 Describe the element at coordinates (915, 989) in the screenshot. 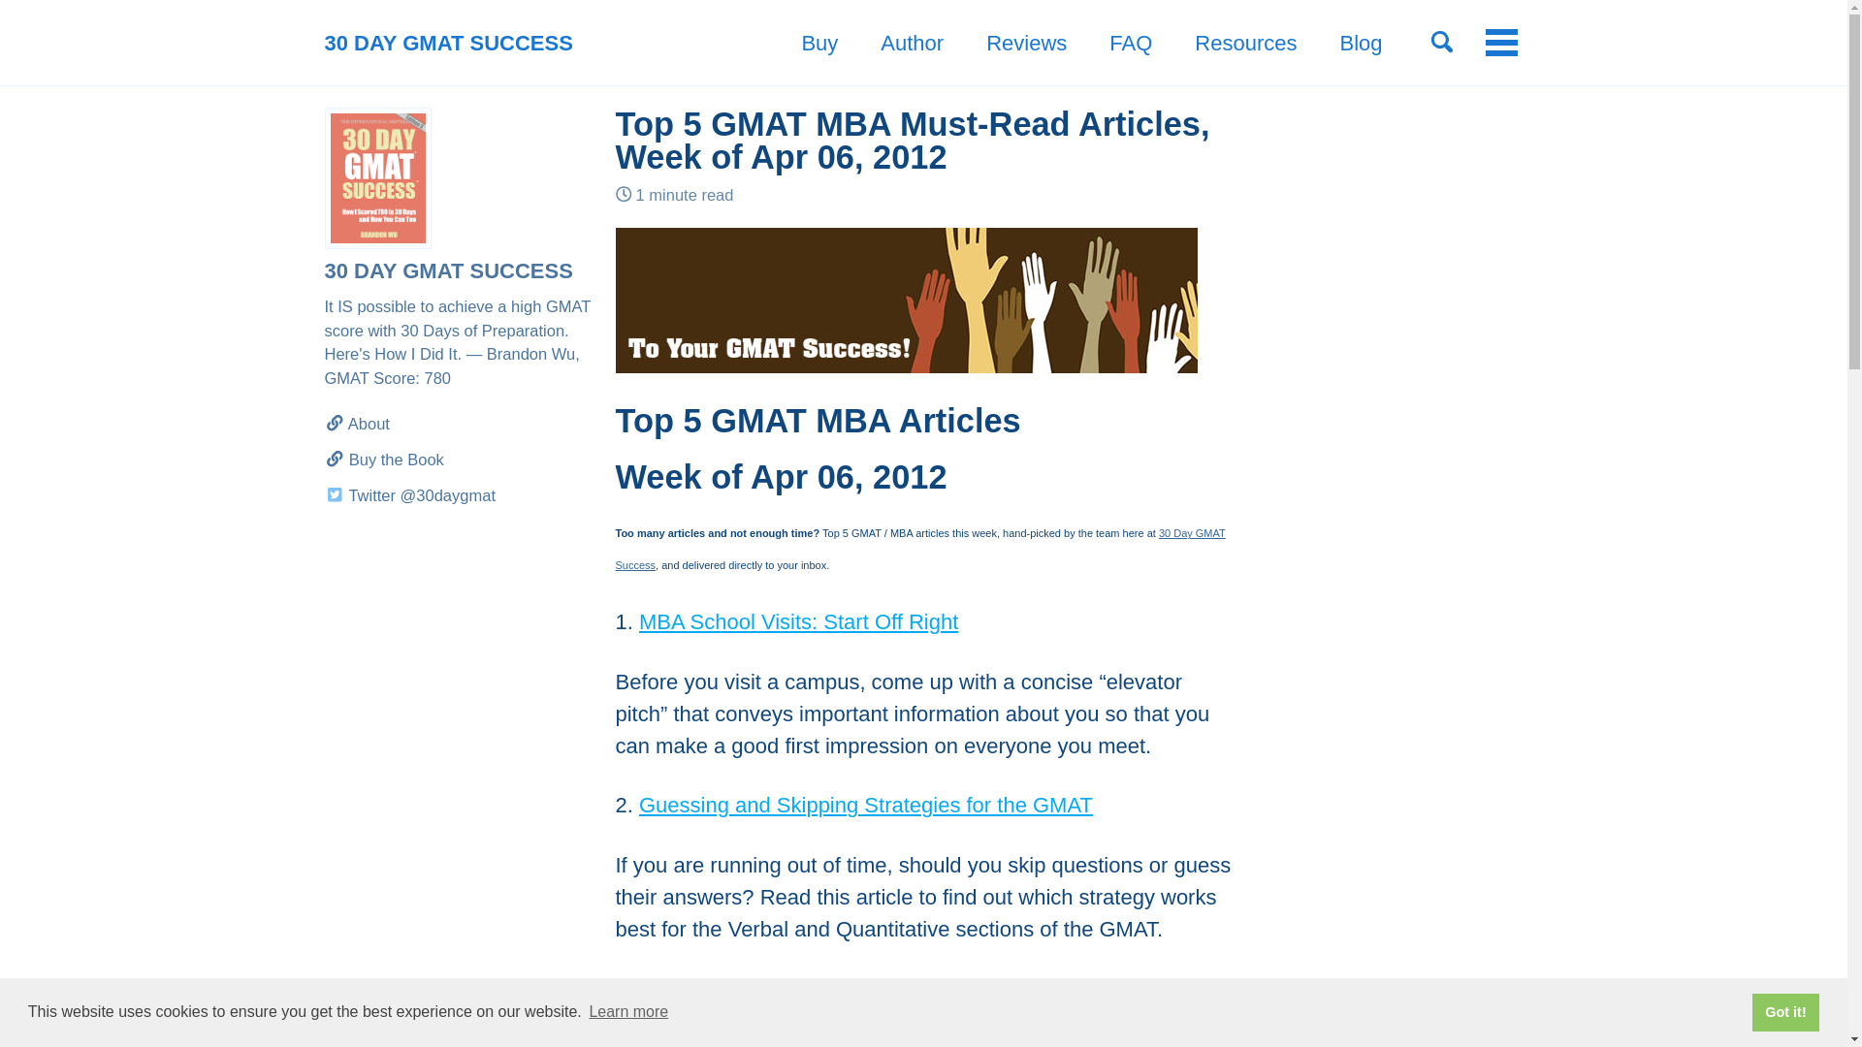

I see `Critical Thinking Does Not Equal GMAT Critical Reasoning` at that location.